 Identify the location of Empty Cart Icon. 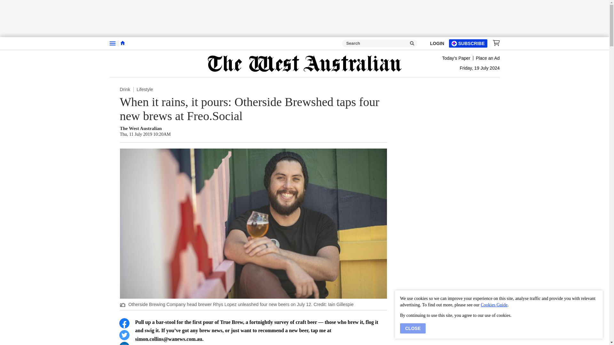
(494, 43).